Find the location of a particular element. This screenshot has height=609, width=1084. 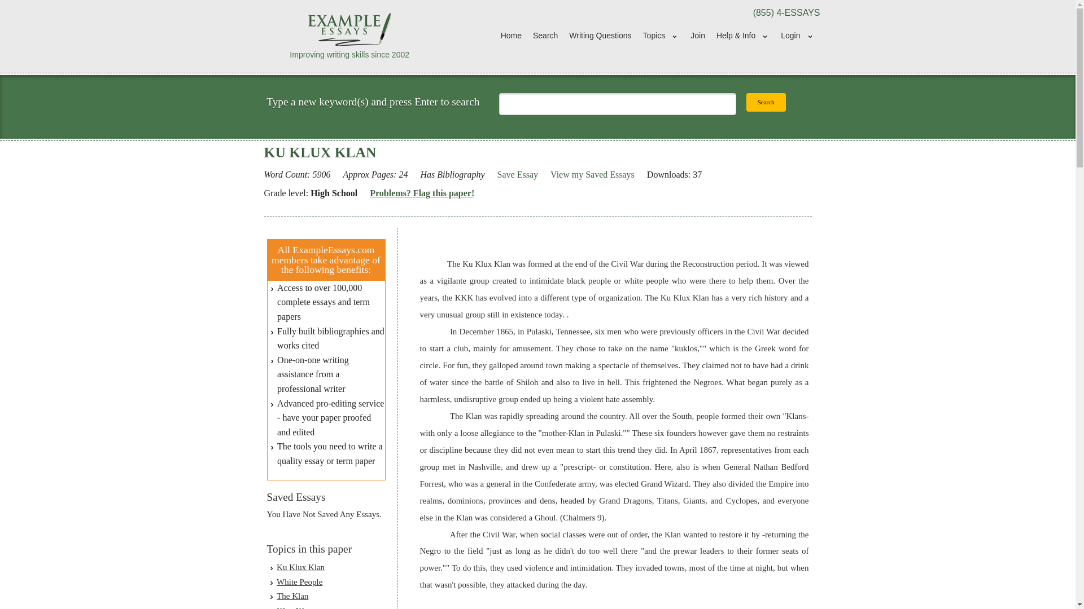

View my Saved Essays is located at coordinates (592, 175).